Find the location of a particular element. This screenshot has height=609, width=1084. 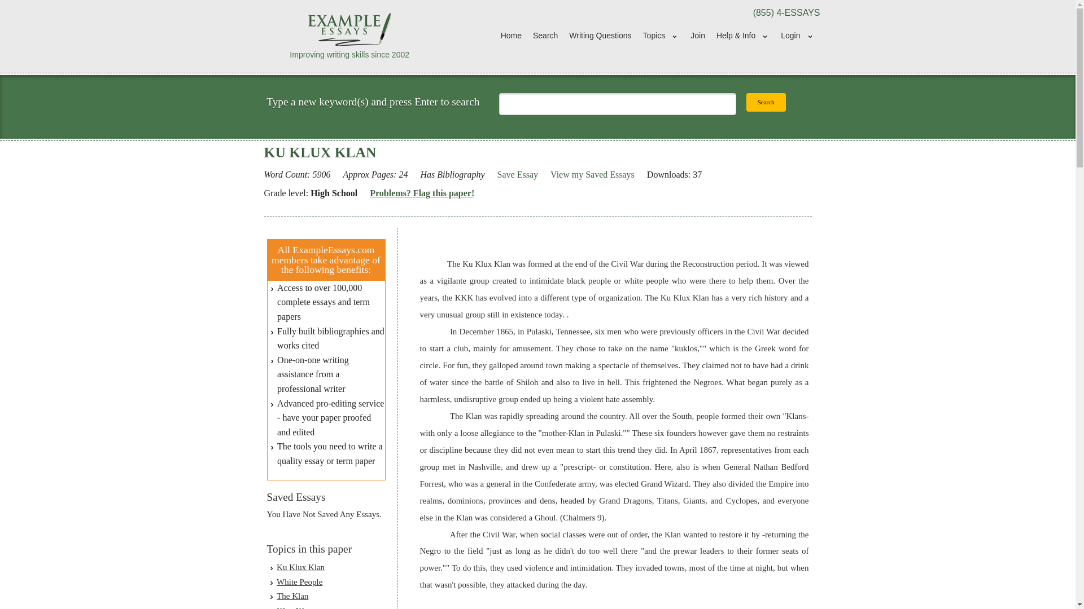

View my Saved Essays is located at coordinates (592, 175).